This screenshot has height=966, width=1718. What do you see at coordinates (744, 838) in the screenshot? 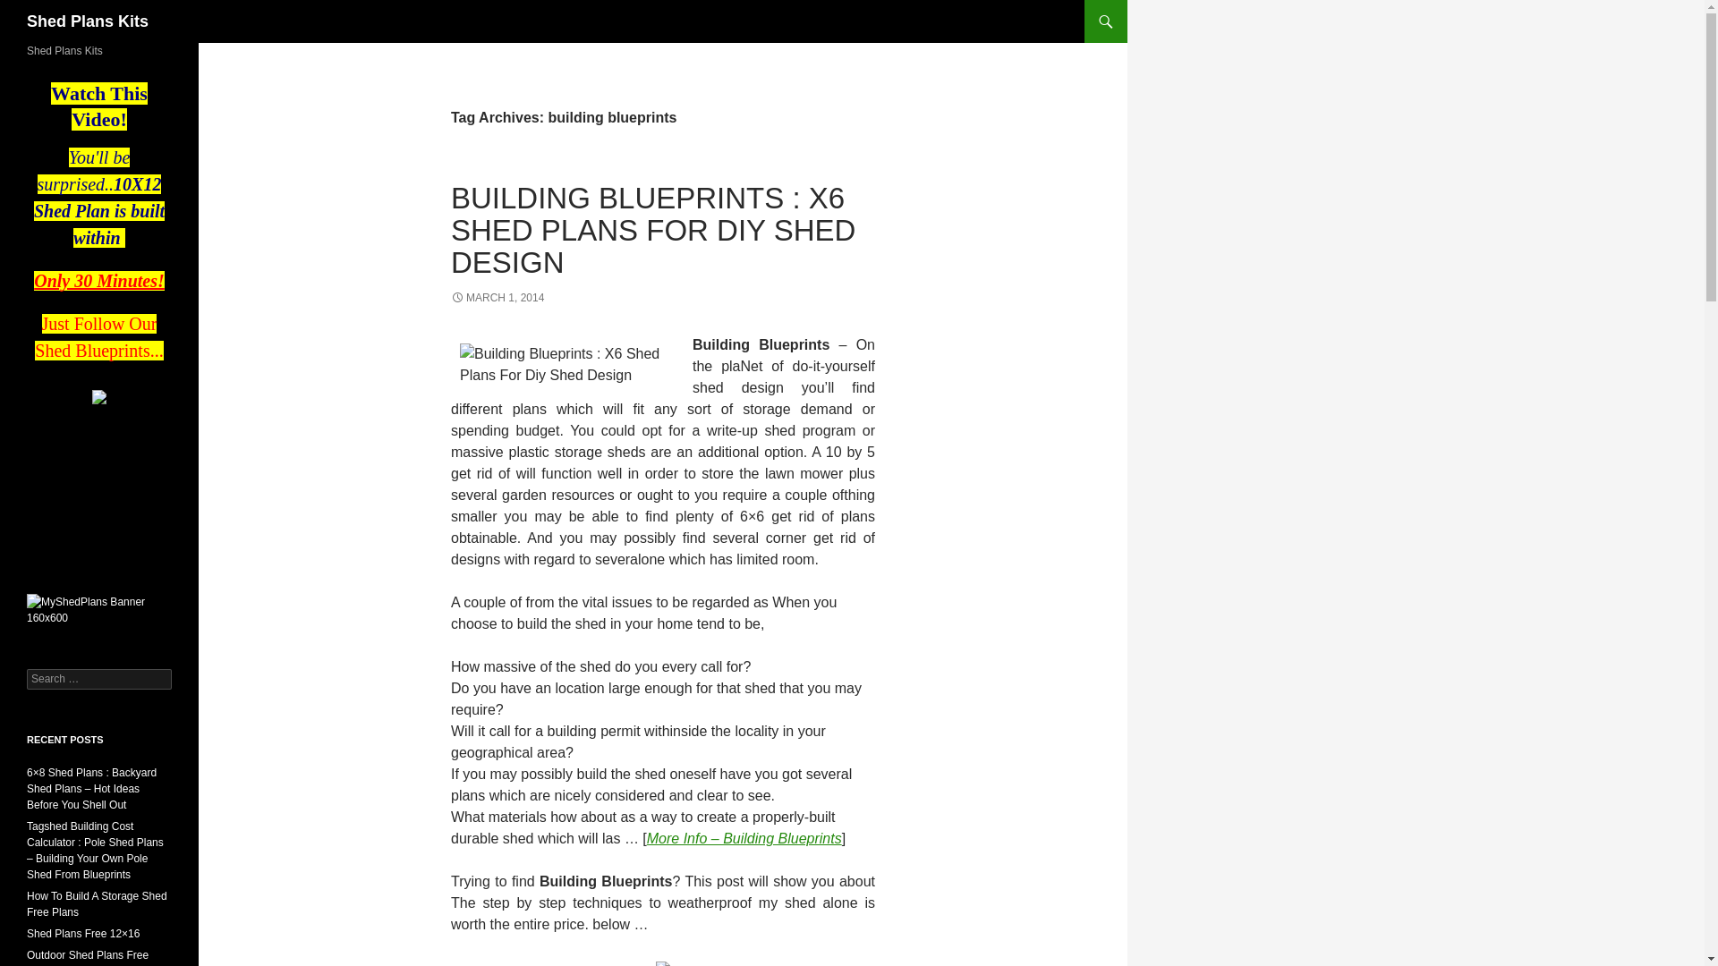
I see `building blueprints` at bounding box center [744, 838].